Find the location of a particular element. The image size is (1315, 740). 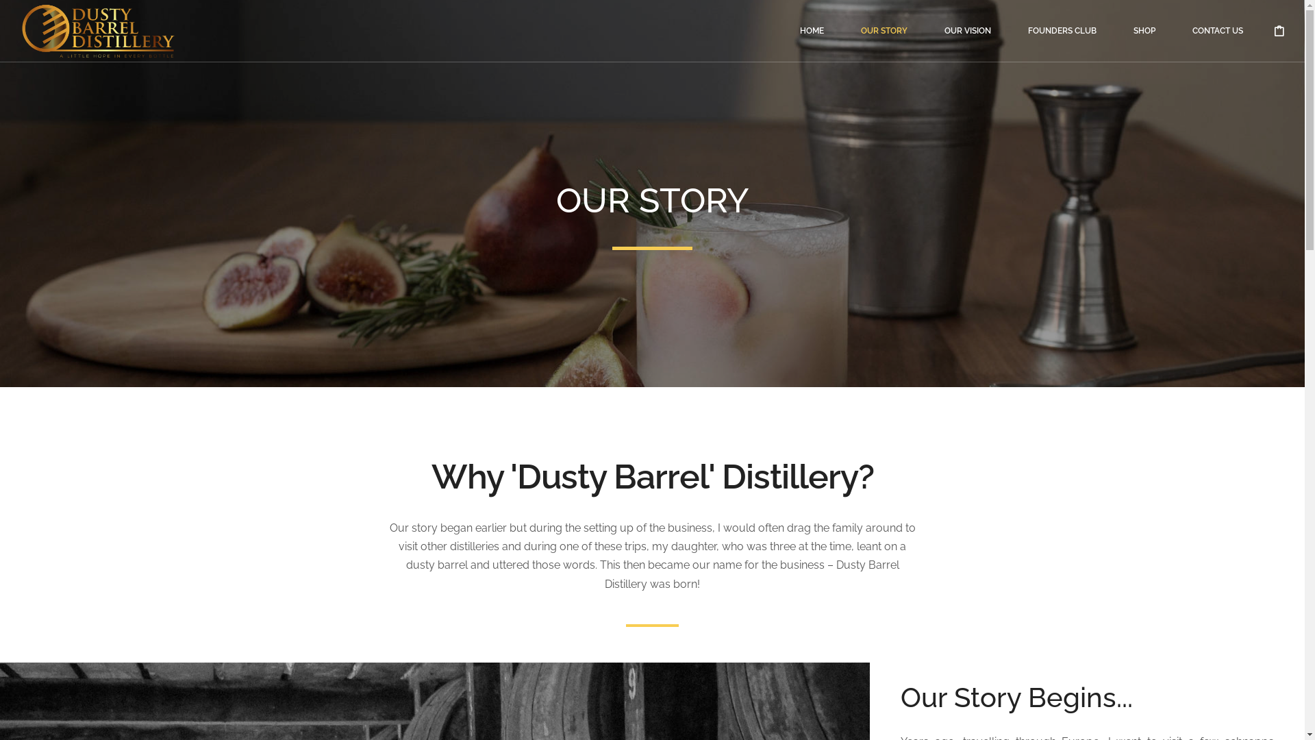

CONTACT US is located at coordinates (1218, 41).